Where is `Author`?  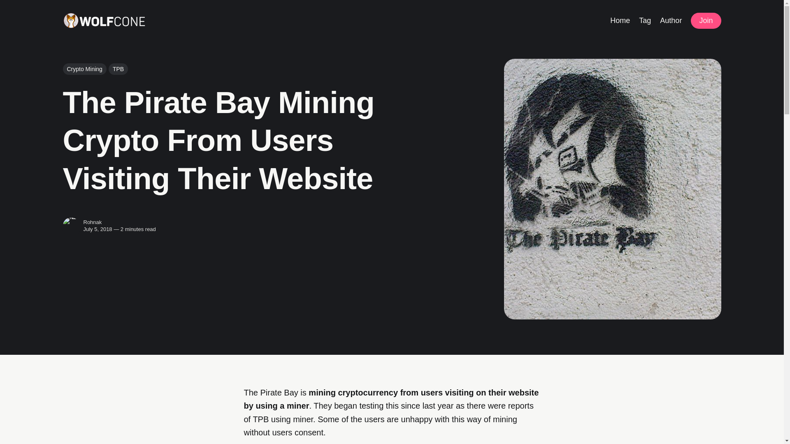
Author is located at coordinates (671, 20).